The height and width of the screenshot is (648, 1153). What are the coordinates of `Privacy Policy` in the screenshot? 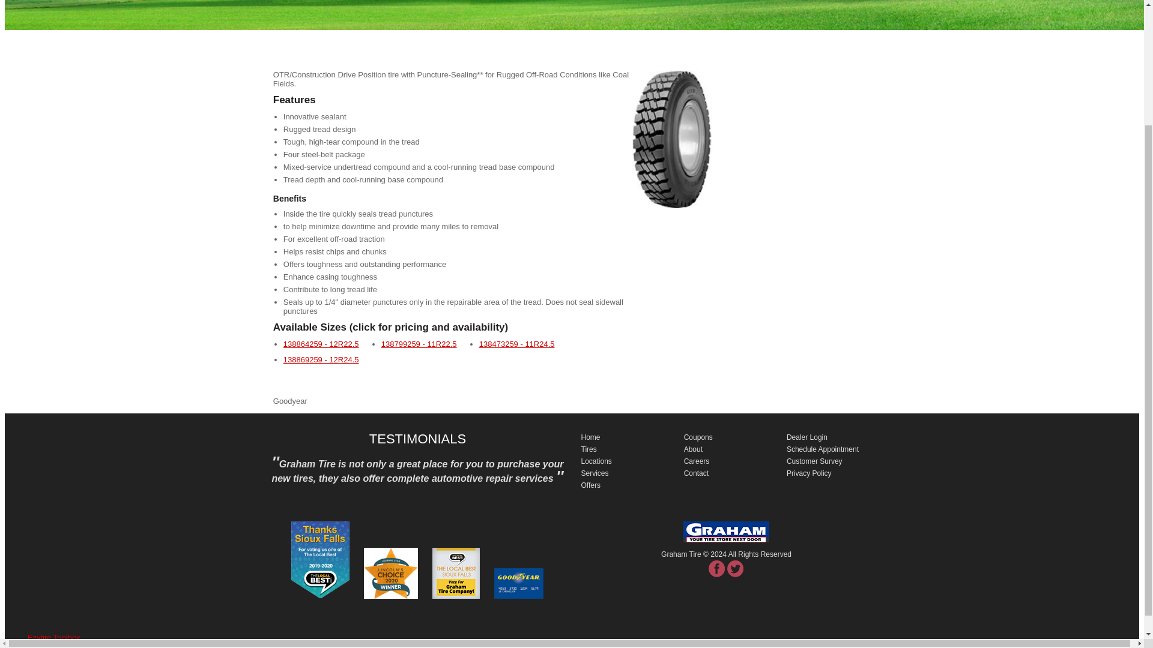 It's located at (808, 473).